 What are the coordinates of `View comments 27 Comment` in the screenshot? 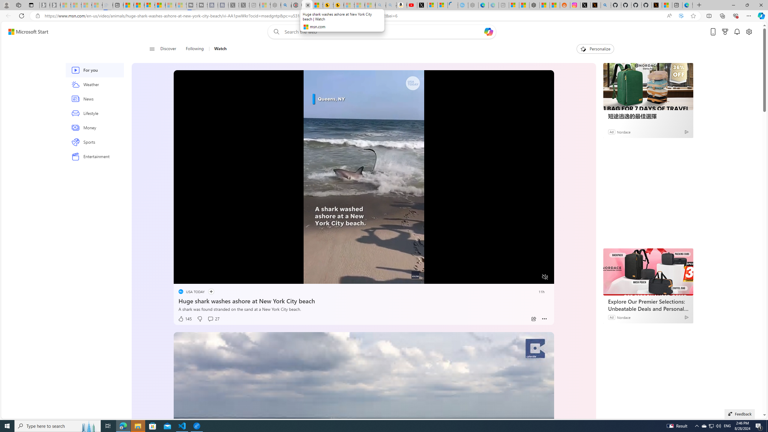 It's located at (213, 319).